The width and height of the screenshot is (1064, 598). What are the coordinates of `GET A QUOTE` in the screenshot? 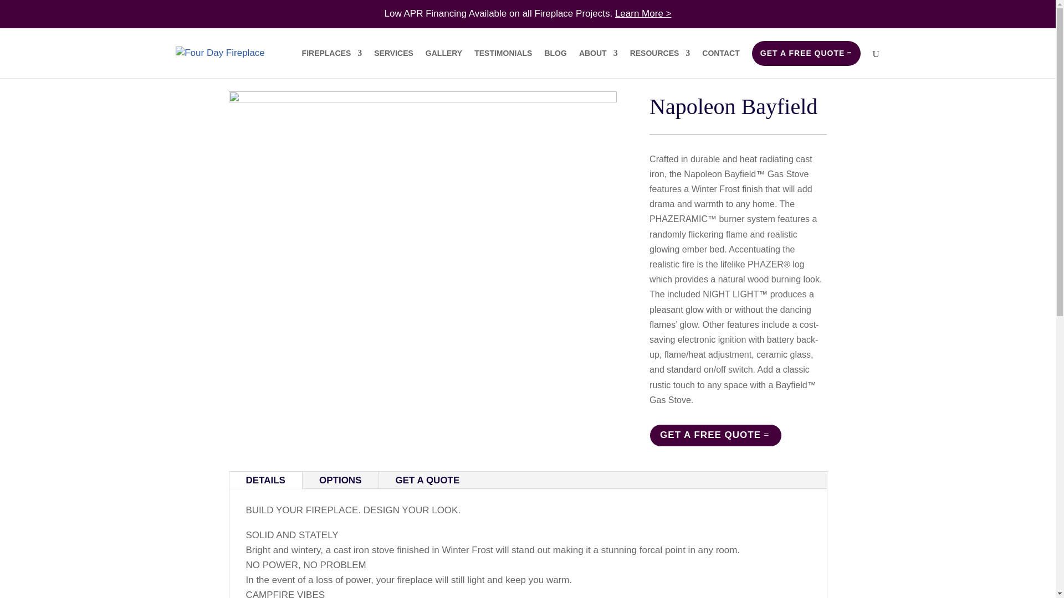 It's located at (427, 481).